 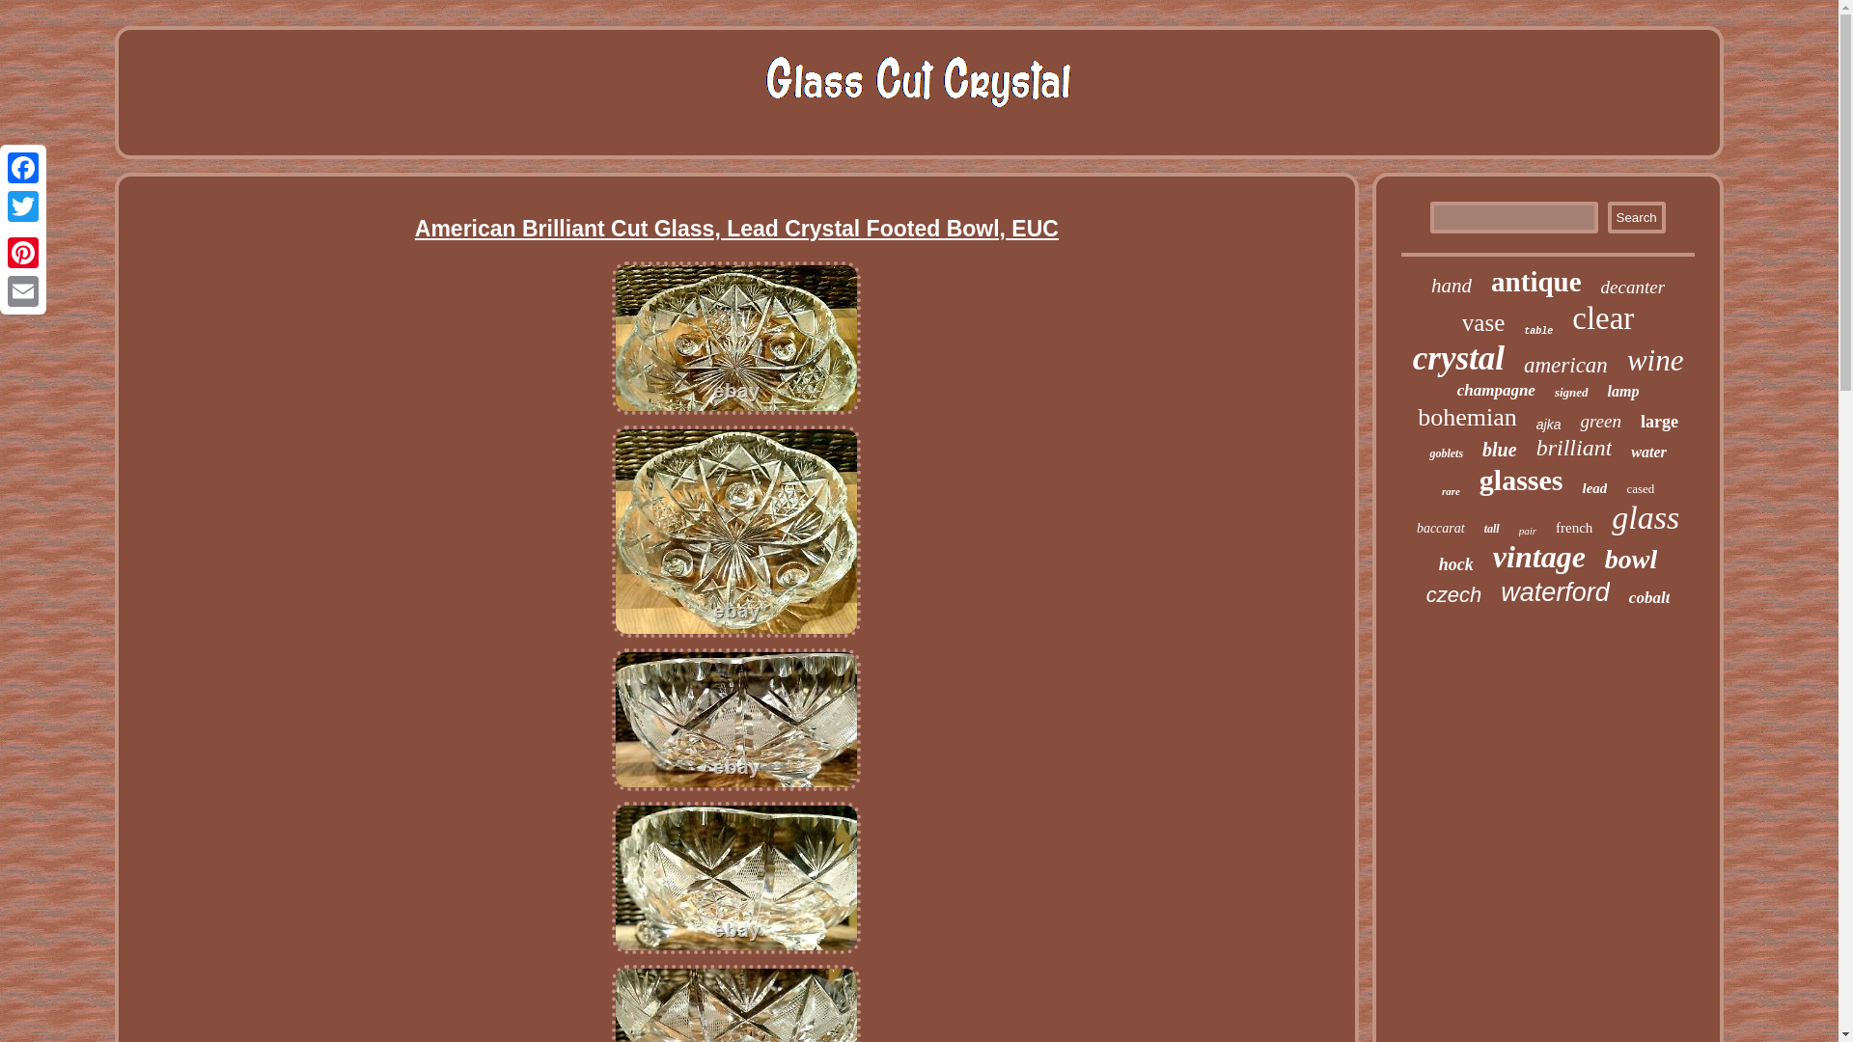 What do you see at coordinates (1637, 217) in the screenshot?
I see `Search` at bounding box center [1637, 217].